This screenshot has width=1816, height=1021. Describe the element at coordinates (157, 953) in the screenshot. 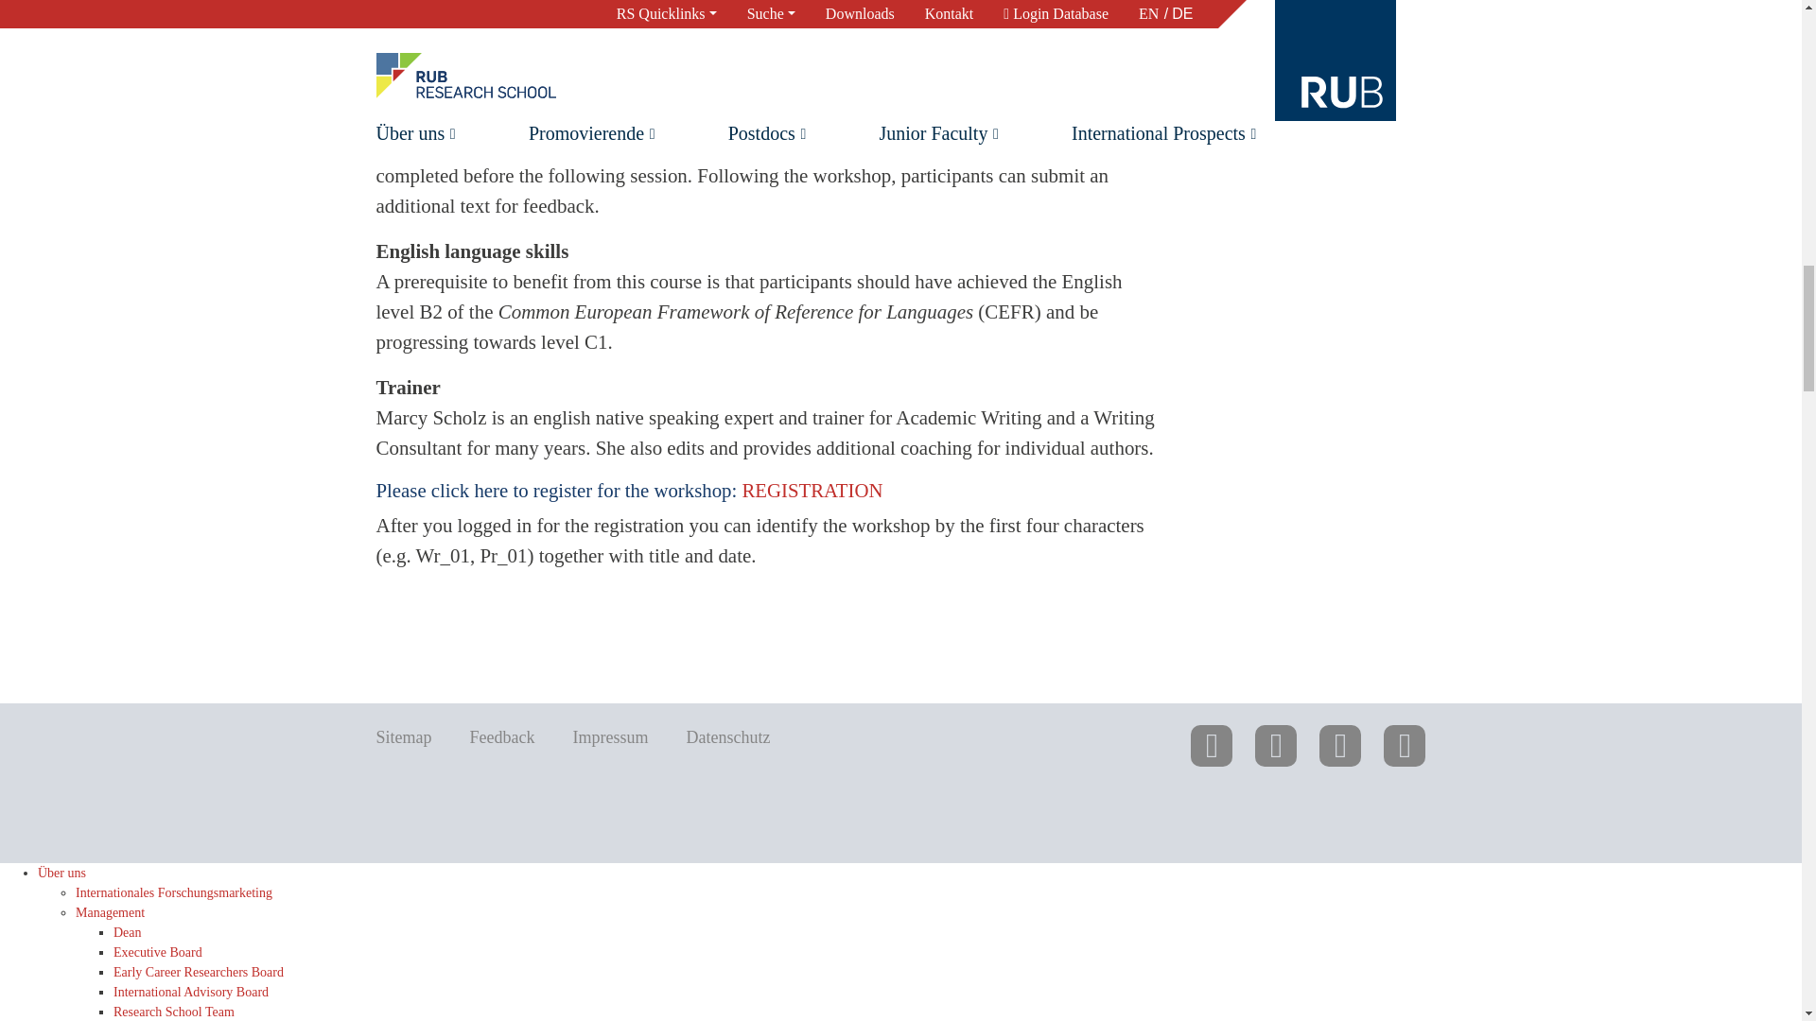

I see `Executive Board` at that location.